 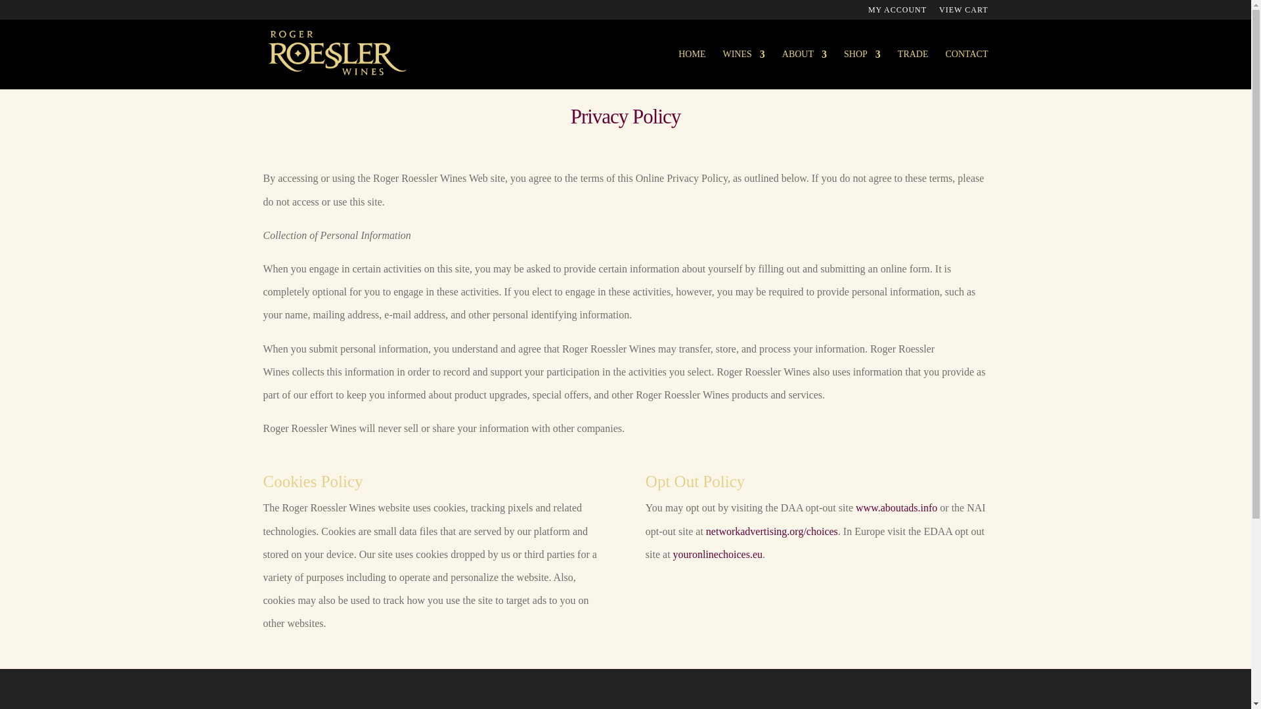 I want to click on SHOP, so click(x=862, y=70).